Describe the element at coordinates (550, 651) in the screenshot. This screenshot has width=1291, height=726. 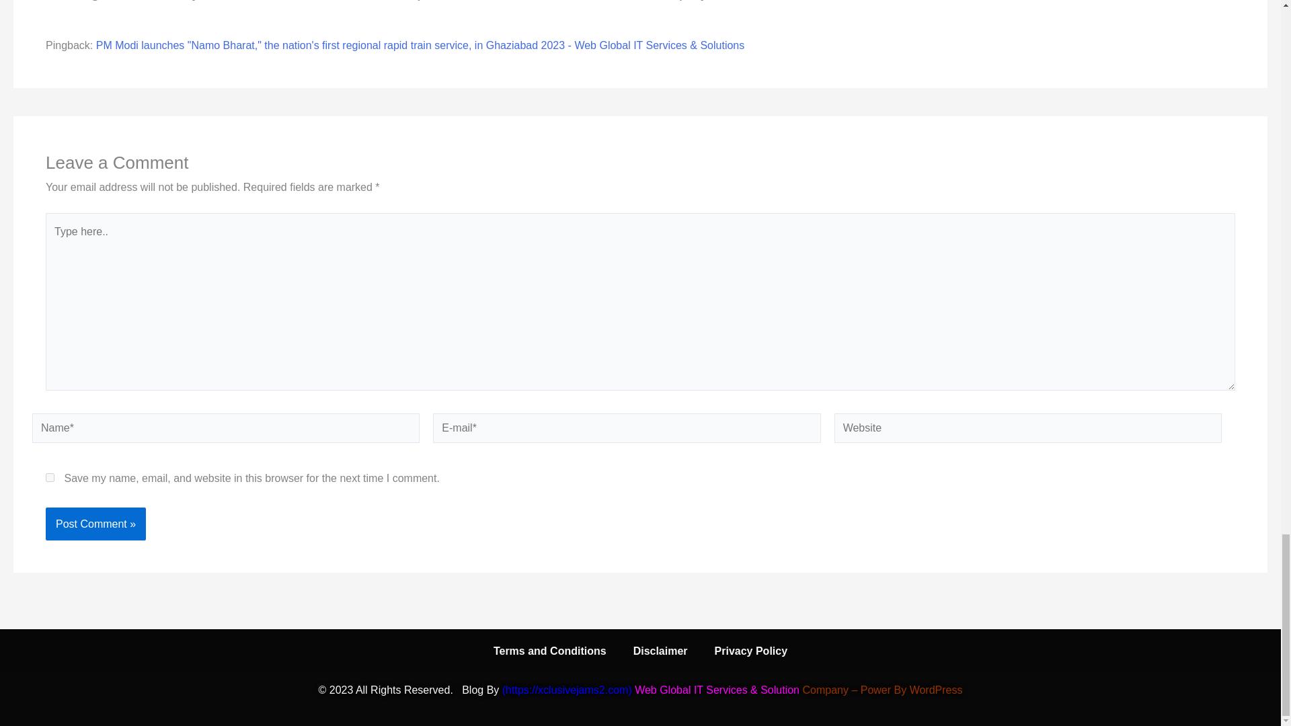
I see `Terms and Conditions` at that location.